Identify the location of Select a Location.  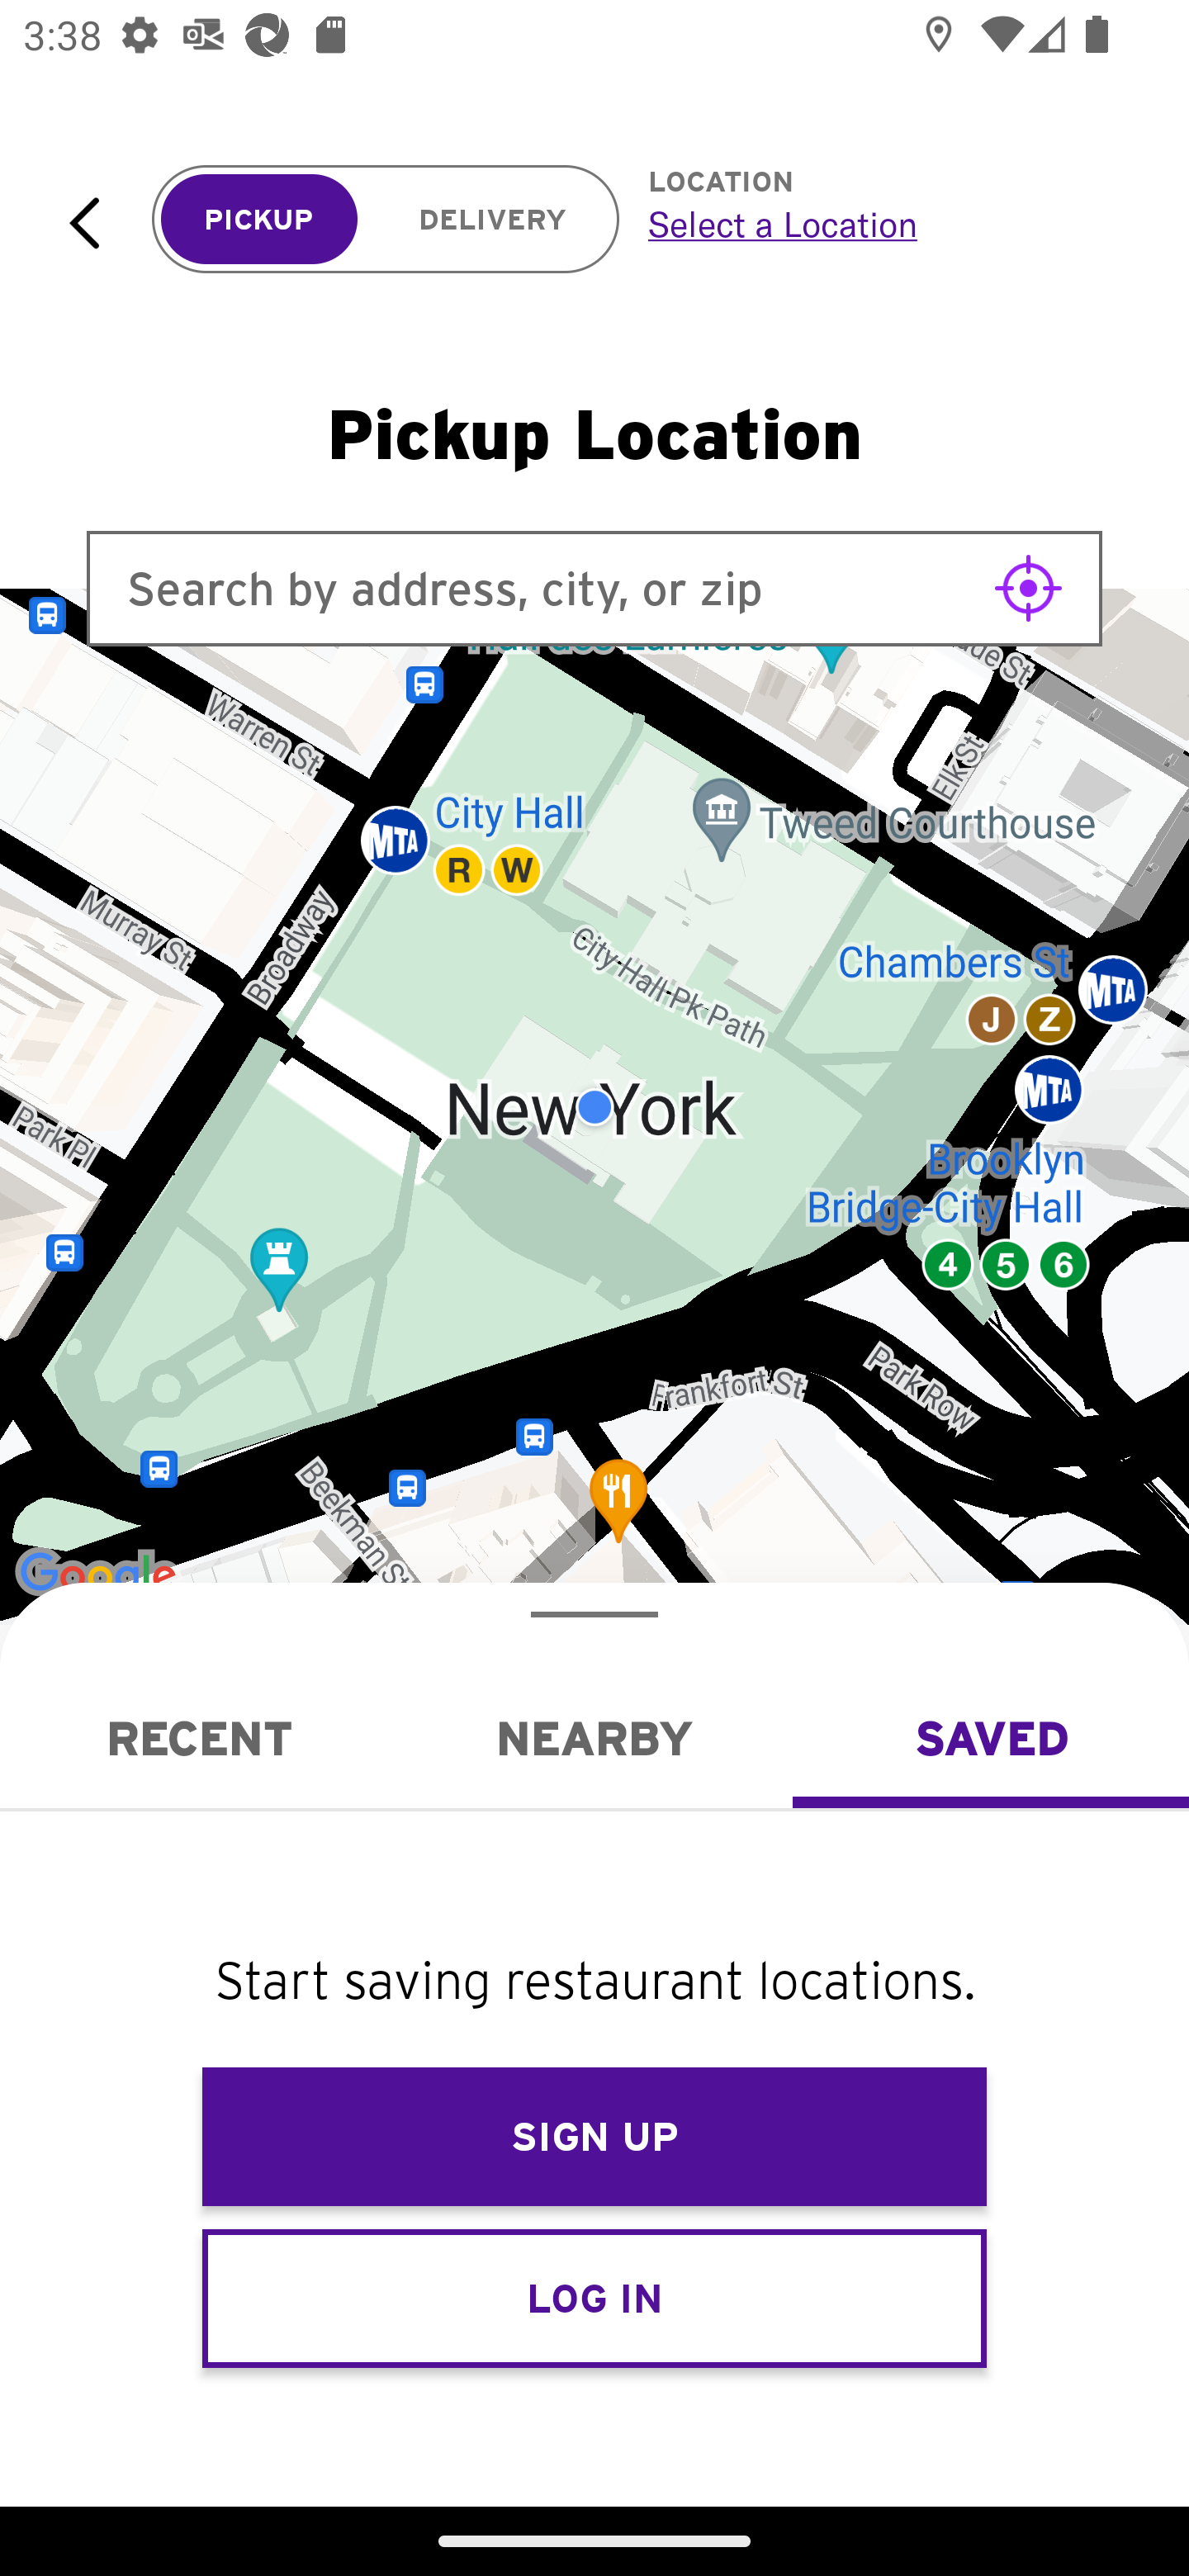
(882, 224).